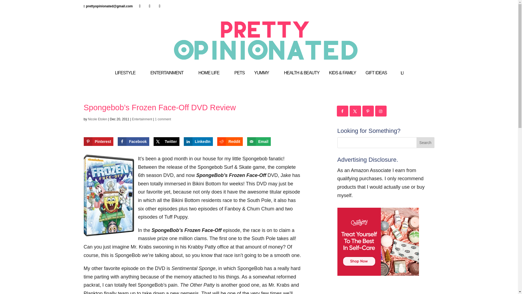 The height and width of the screenshot is (294, 522). What do you see at coordinates (198, 142) in the screenshot?
I see `Share on LinkedIn` at bounding box center [198, 142].